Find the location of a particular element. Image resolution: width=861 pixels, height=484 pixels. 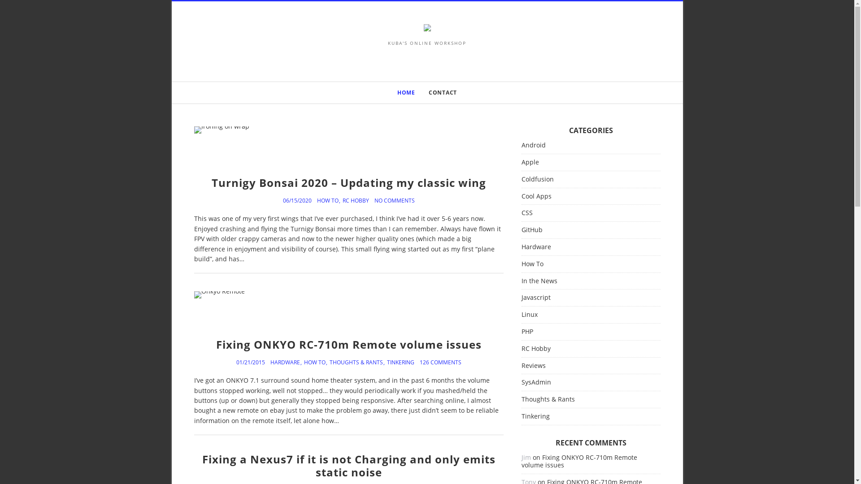

NO COMMENTS is located at coordinates (394, 201).